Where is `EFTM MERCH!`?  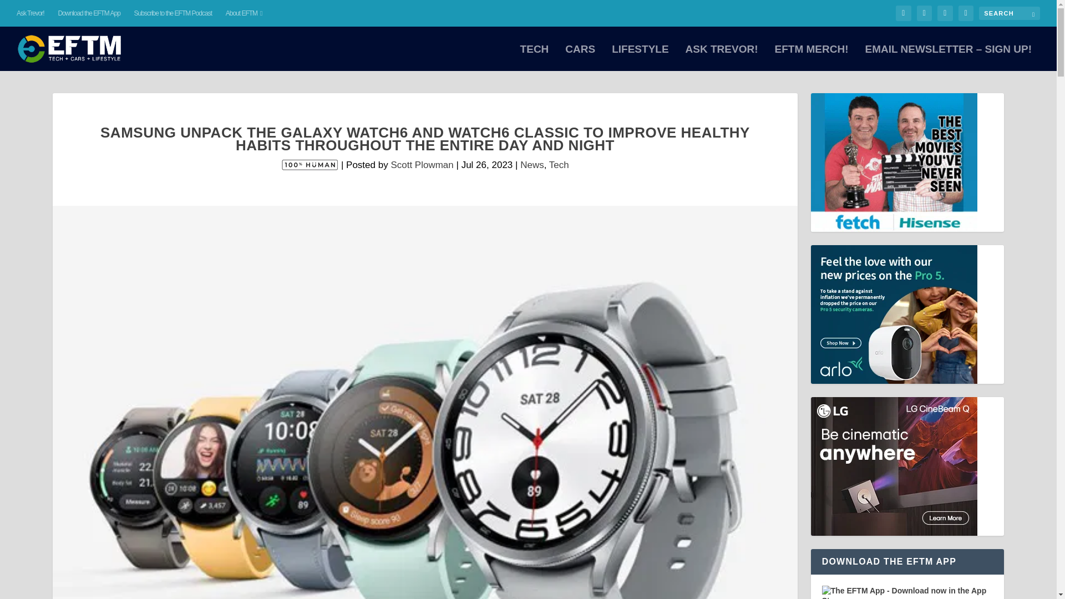
EFTM MERCH! is located at coordinates (811, 58).